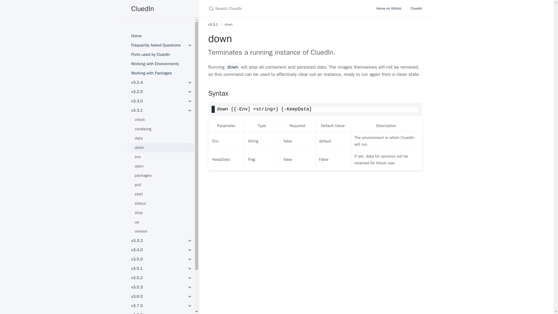 The height and width of the screenshot is (314, 558). I want to click on v3.2.4, so click(158, 83).